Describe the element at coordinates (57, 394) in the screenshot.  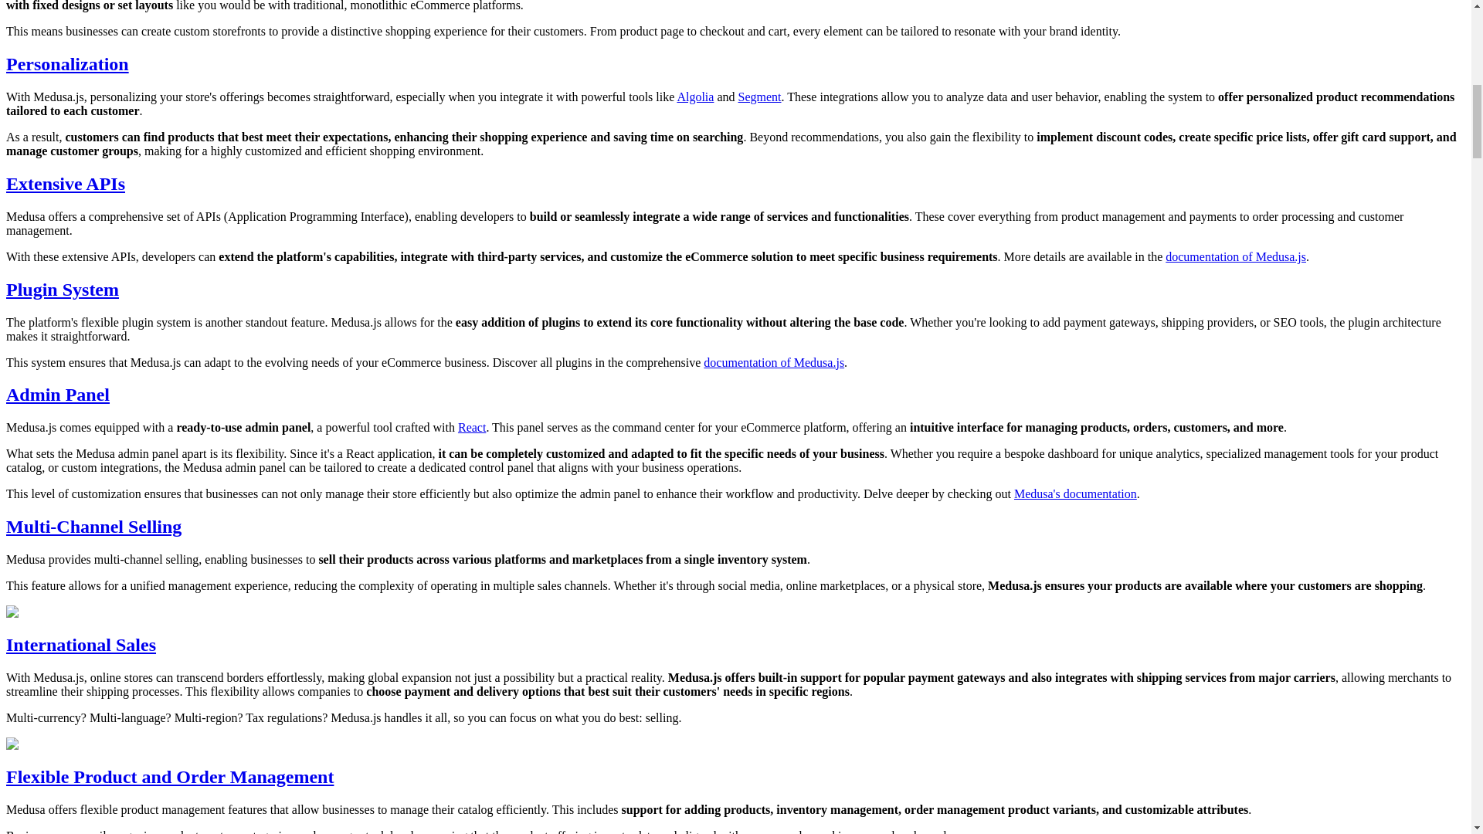
I see `Admin Panel` at that location.